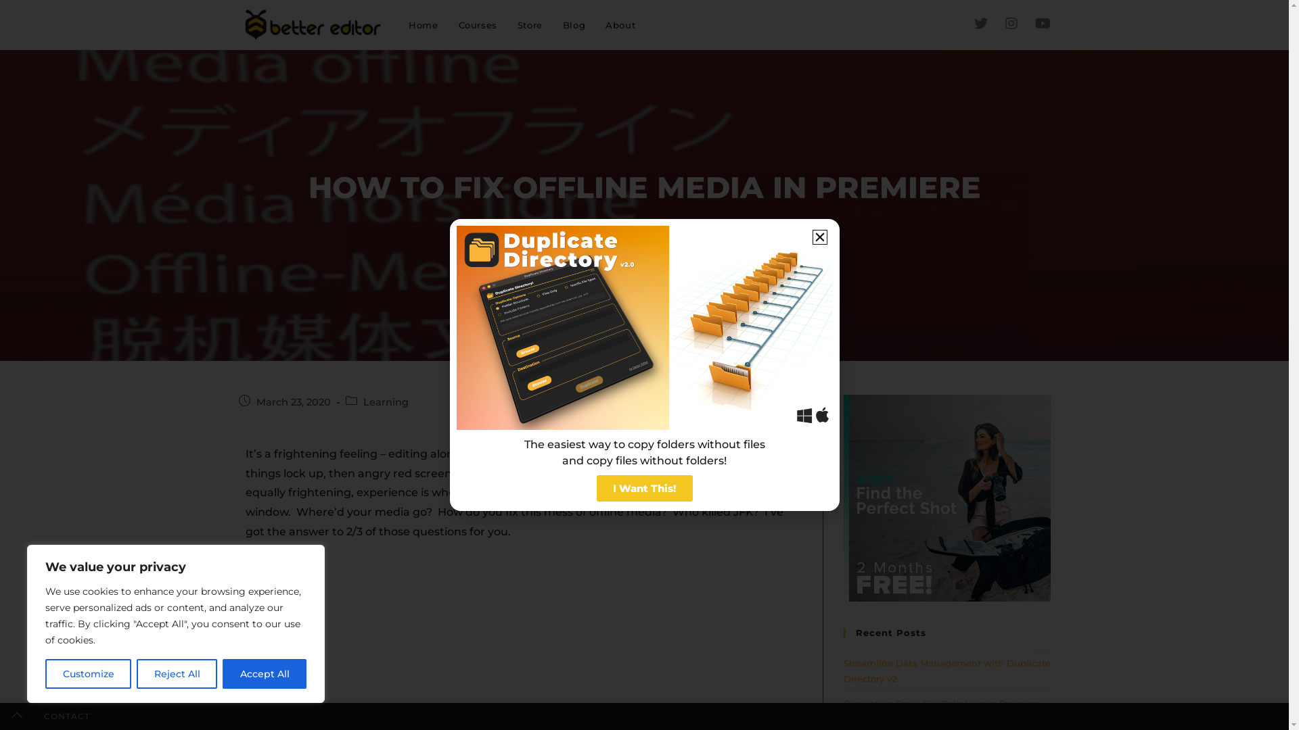 This screenshot has width=1299, height=730. Describe the element at coordinates (620, 25) in the screenshot. I see `About` at that location.